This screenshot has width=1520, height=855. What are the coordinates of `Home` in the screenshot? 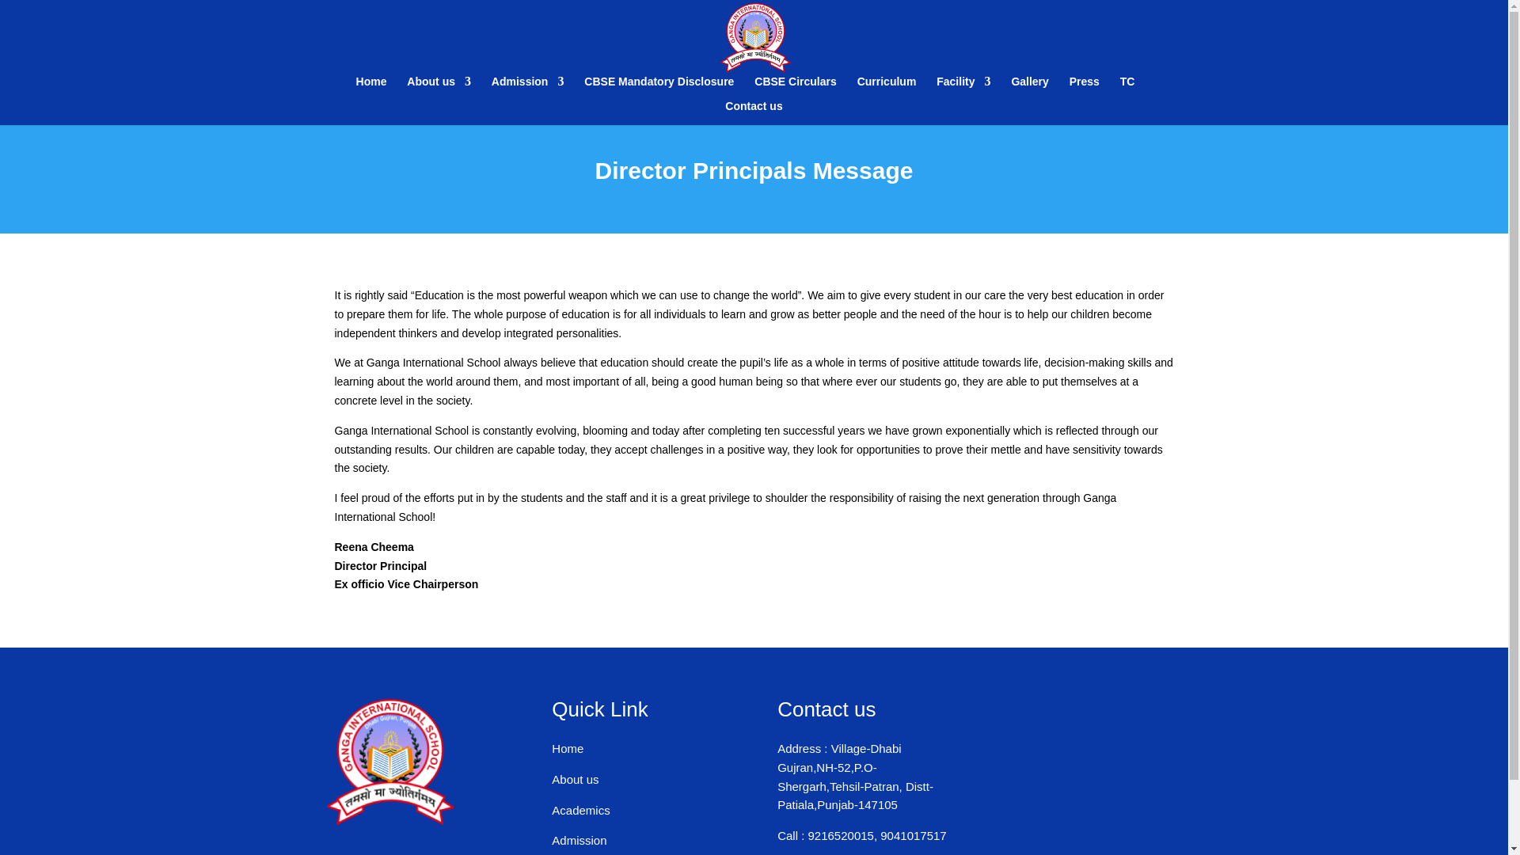 It's located at (371, 89).